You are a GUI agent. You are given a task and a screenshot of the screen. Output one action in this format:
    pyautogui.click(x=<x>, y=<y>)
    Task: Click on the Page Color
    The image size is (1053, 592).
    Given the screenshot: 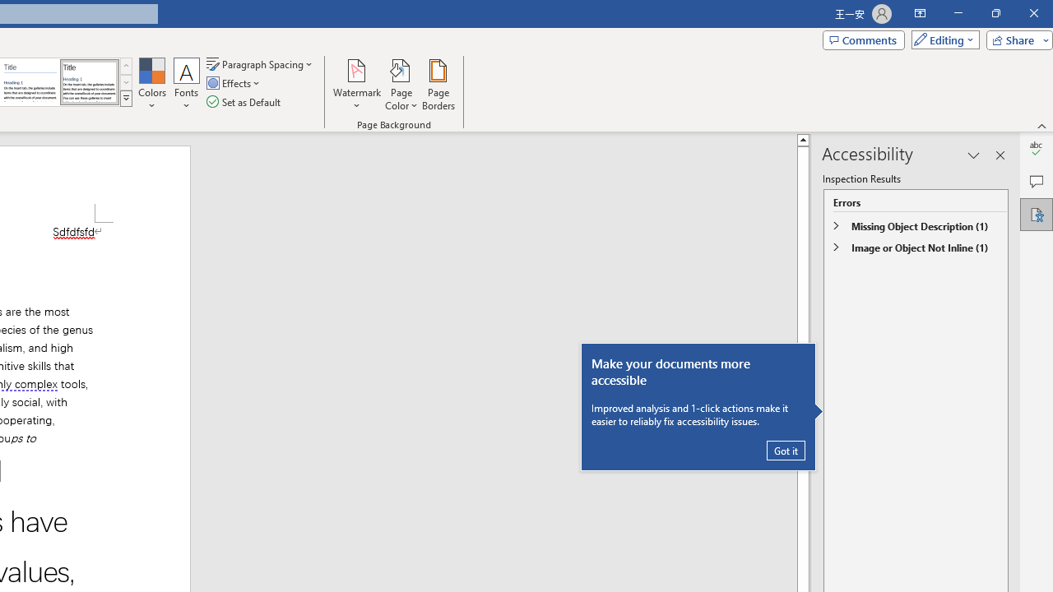 What is the action you would take?
    pyautogui.click(x=401, y=84)
    